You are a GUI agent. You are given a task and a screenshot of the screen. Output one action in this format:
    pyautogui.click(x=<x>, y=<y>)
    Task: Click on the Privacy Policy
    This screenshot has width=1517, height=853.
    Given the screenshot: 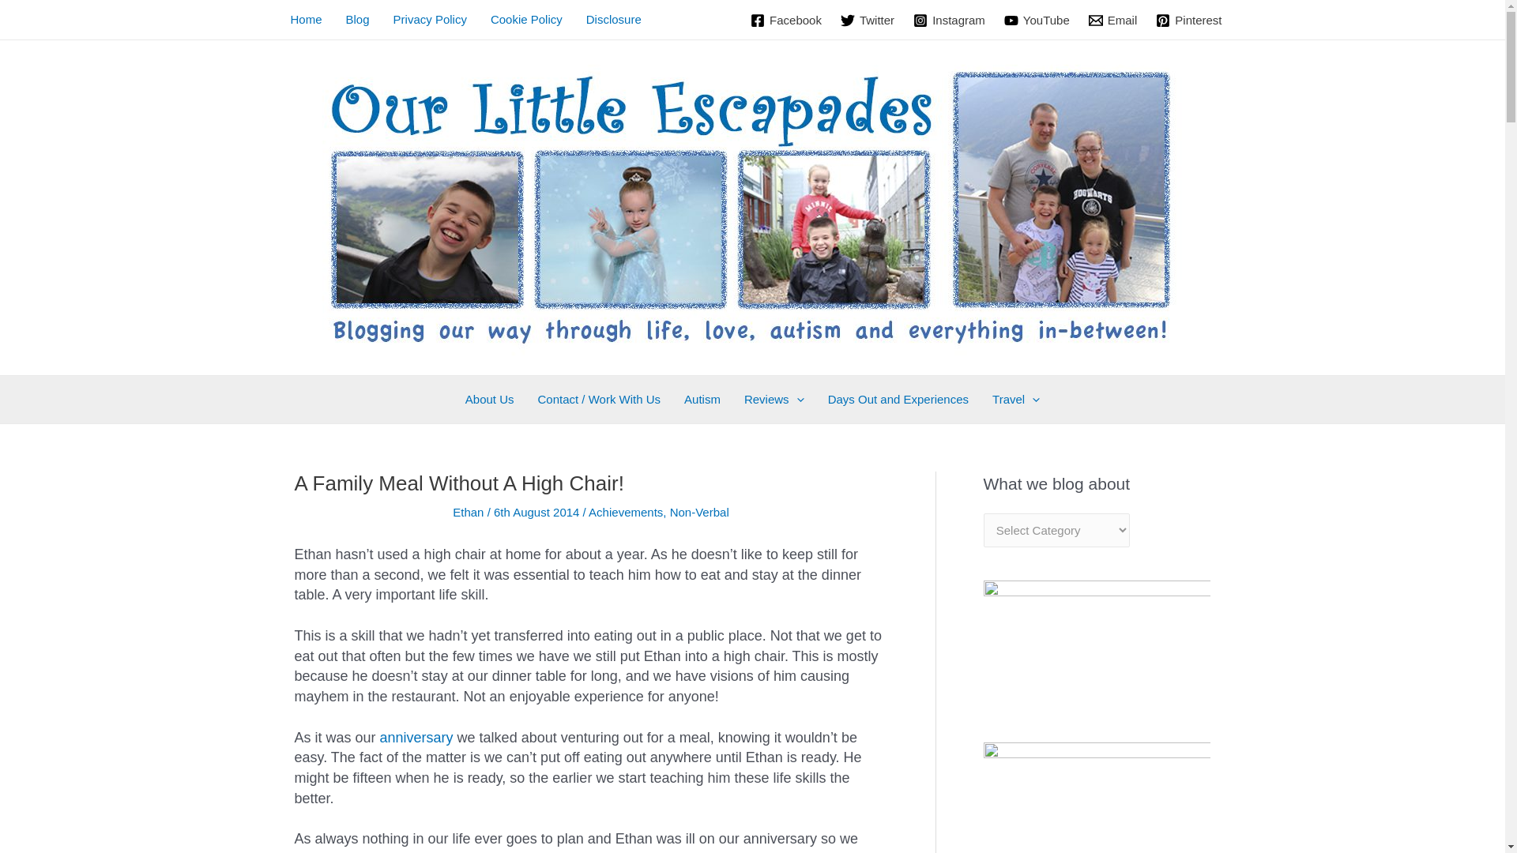 What is the action you would take?
    pyautogui.click(x=430, y=19)
    